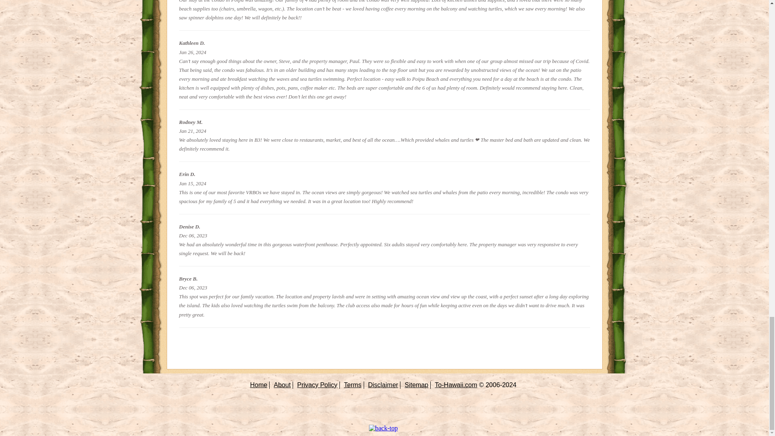  I want to click on About, so click(282, 385).